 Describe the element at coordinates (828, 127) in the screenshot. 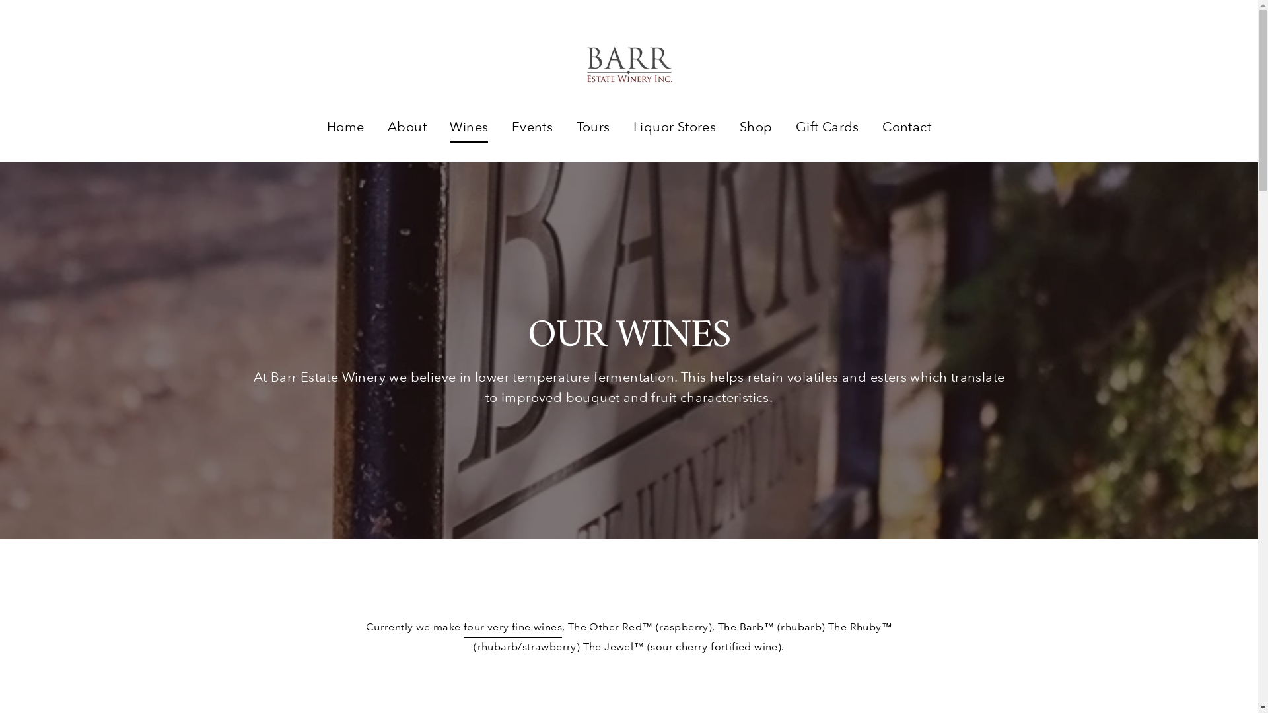

I see `Gift Cards` at that location.